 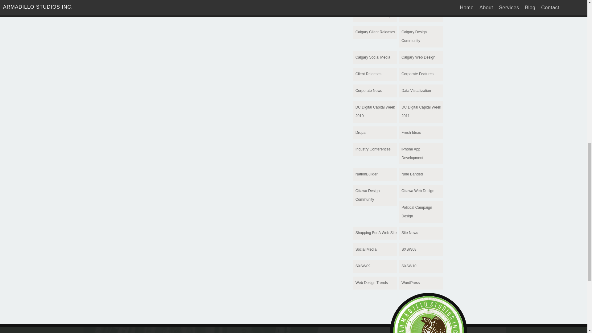 I want to click on Armadillo iPhone Apps, so click(x=375, y=16).